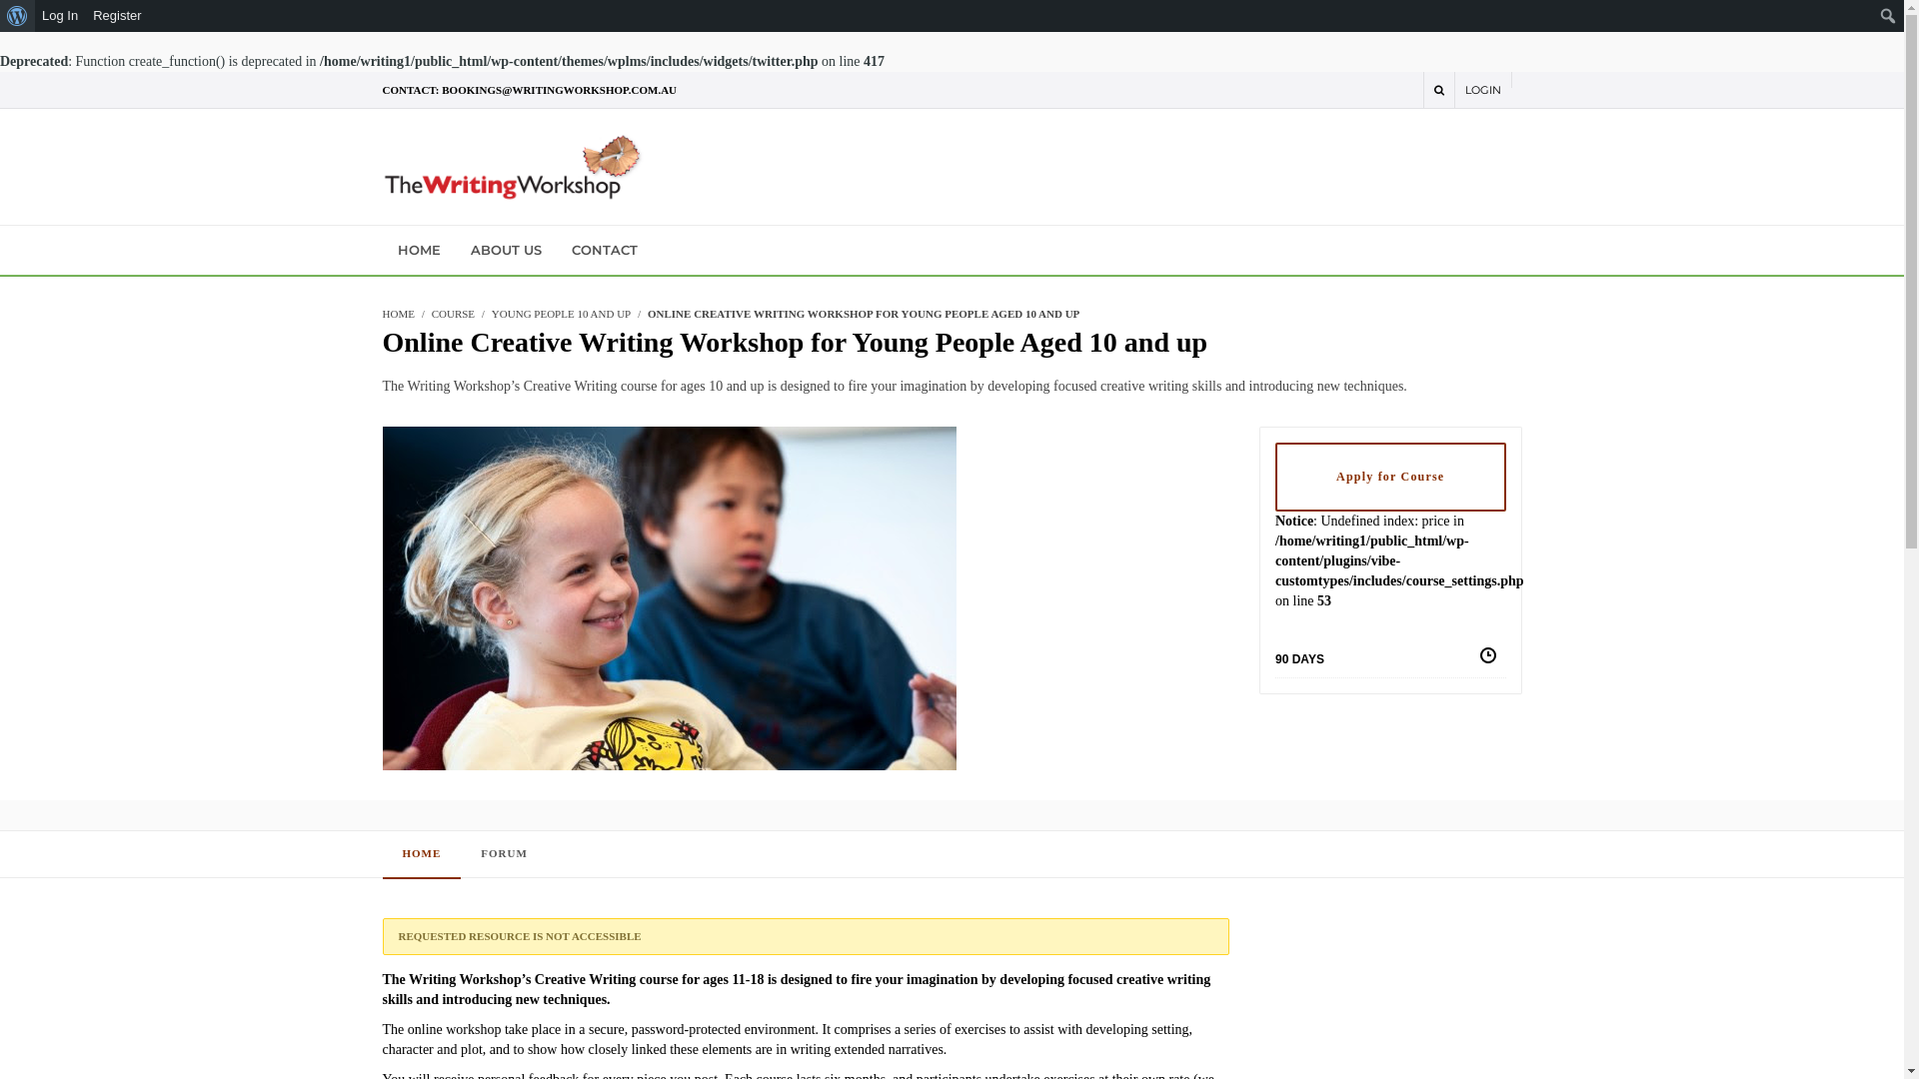 The height and width of the screenshot is (1079, 1919). Describe the element at coordinates (422, 854) in the screenshot. I see `HOME` at that location.